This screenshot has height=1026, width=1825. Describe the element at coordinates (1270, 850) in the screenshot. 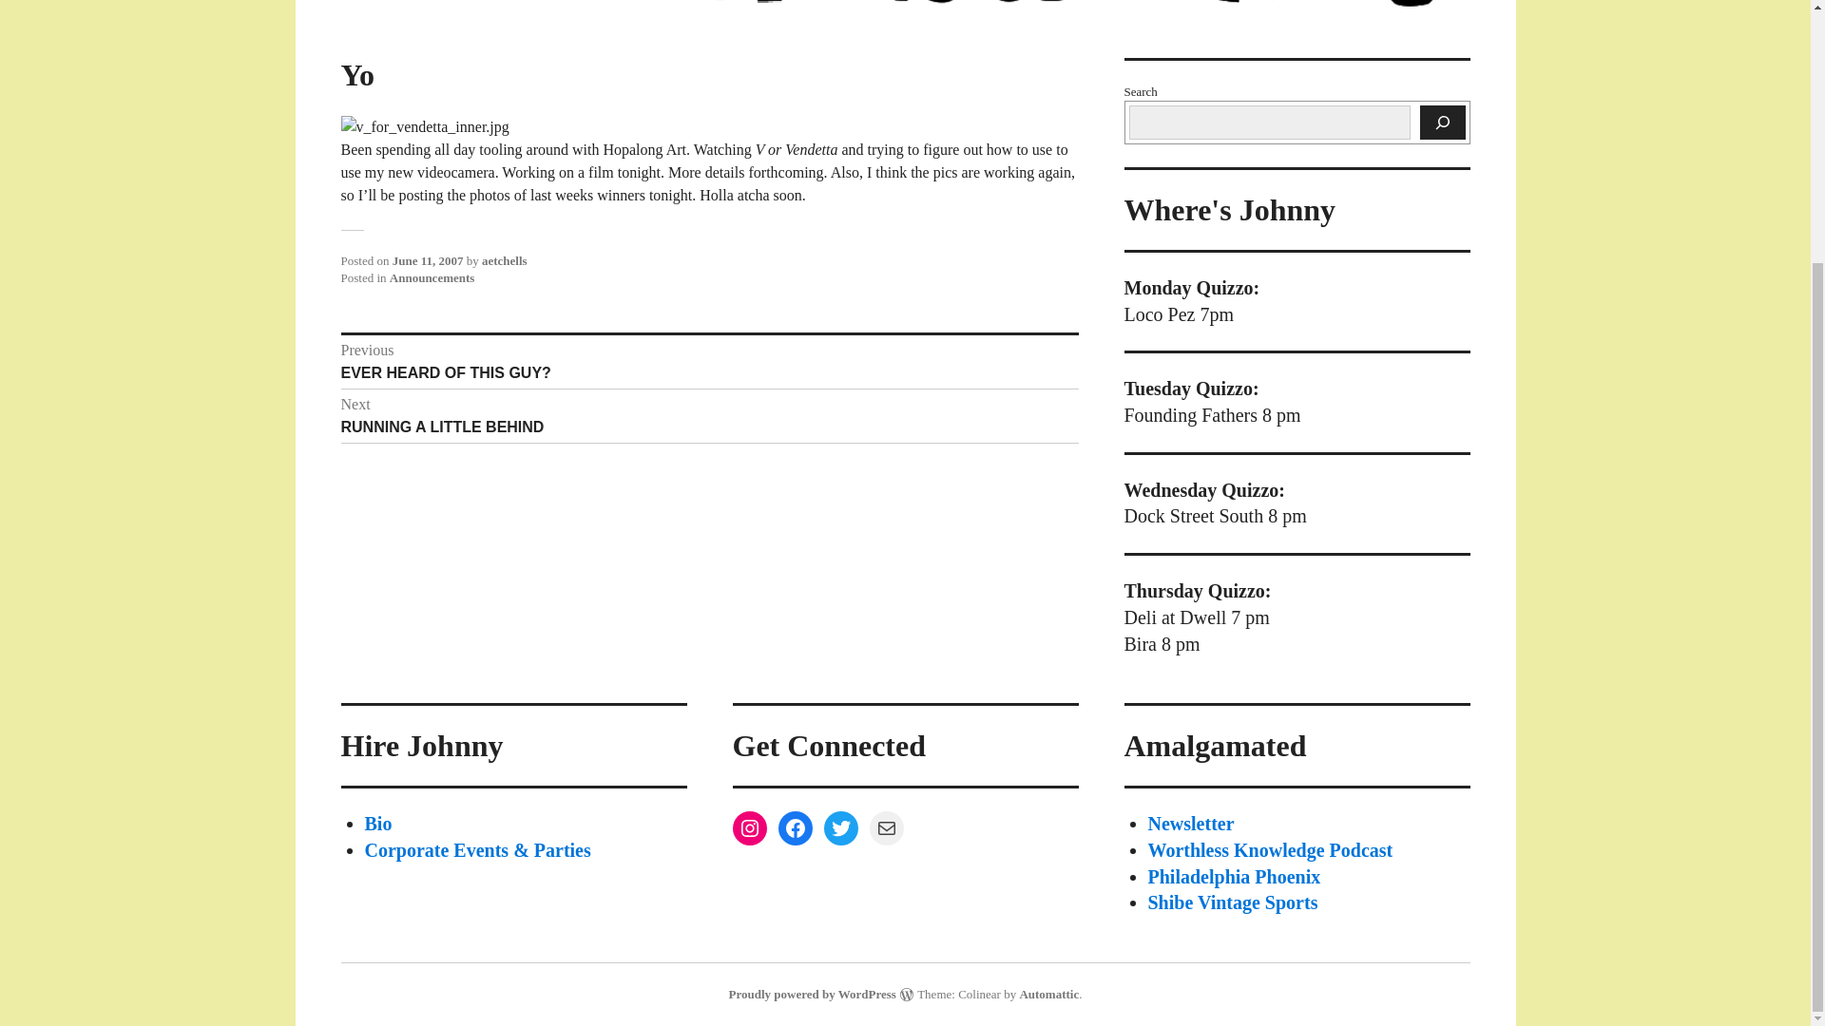

I see `Shibe Vintage Sports` at that location.